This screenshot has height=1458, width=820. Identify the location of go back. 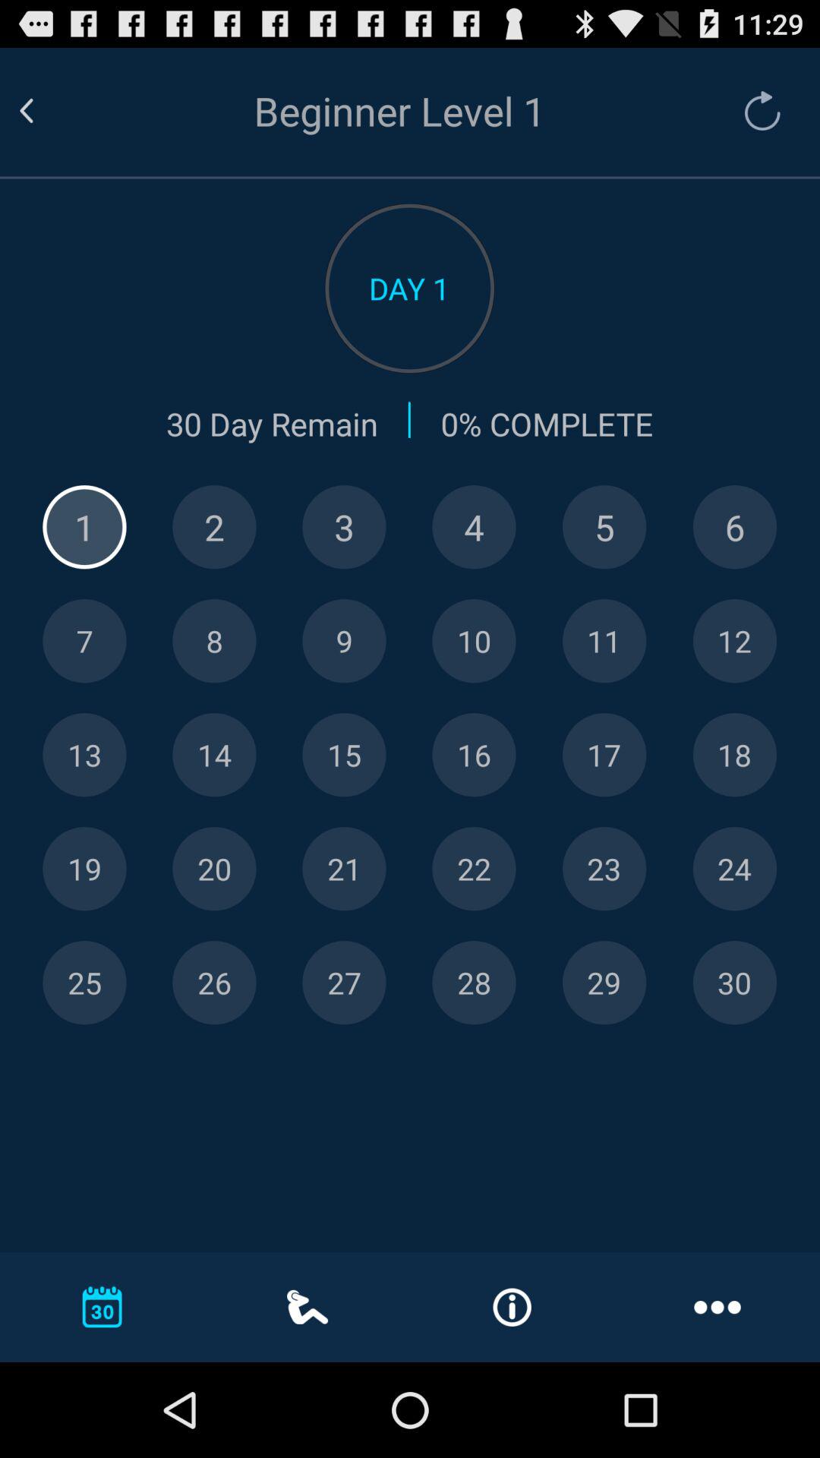
(45, 111).